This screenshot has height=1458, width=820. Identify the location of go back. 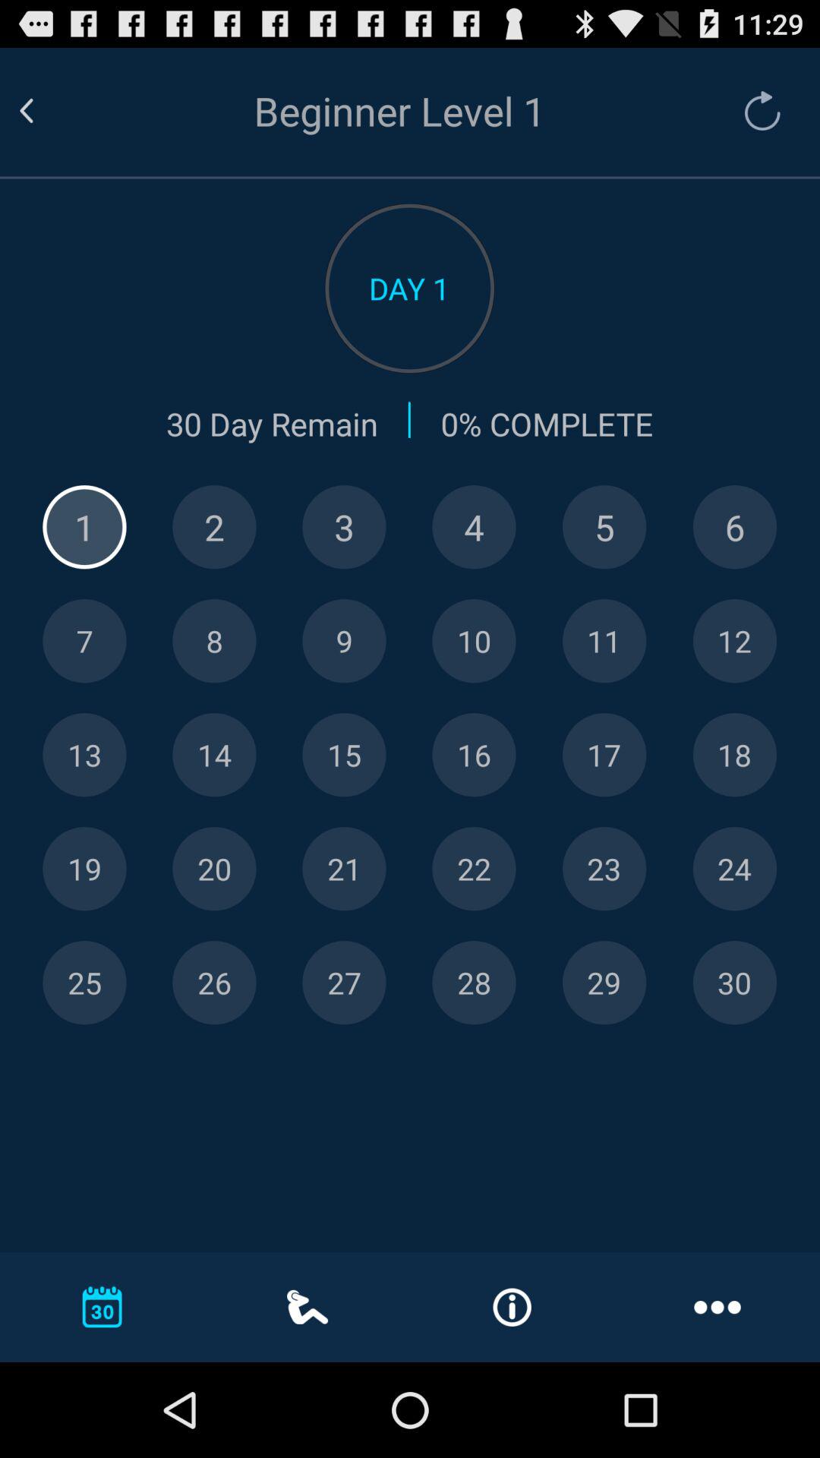
(45, 111).